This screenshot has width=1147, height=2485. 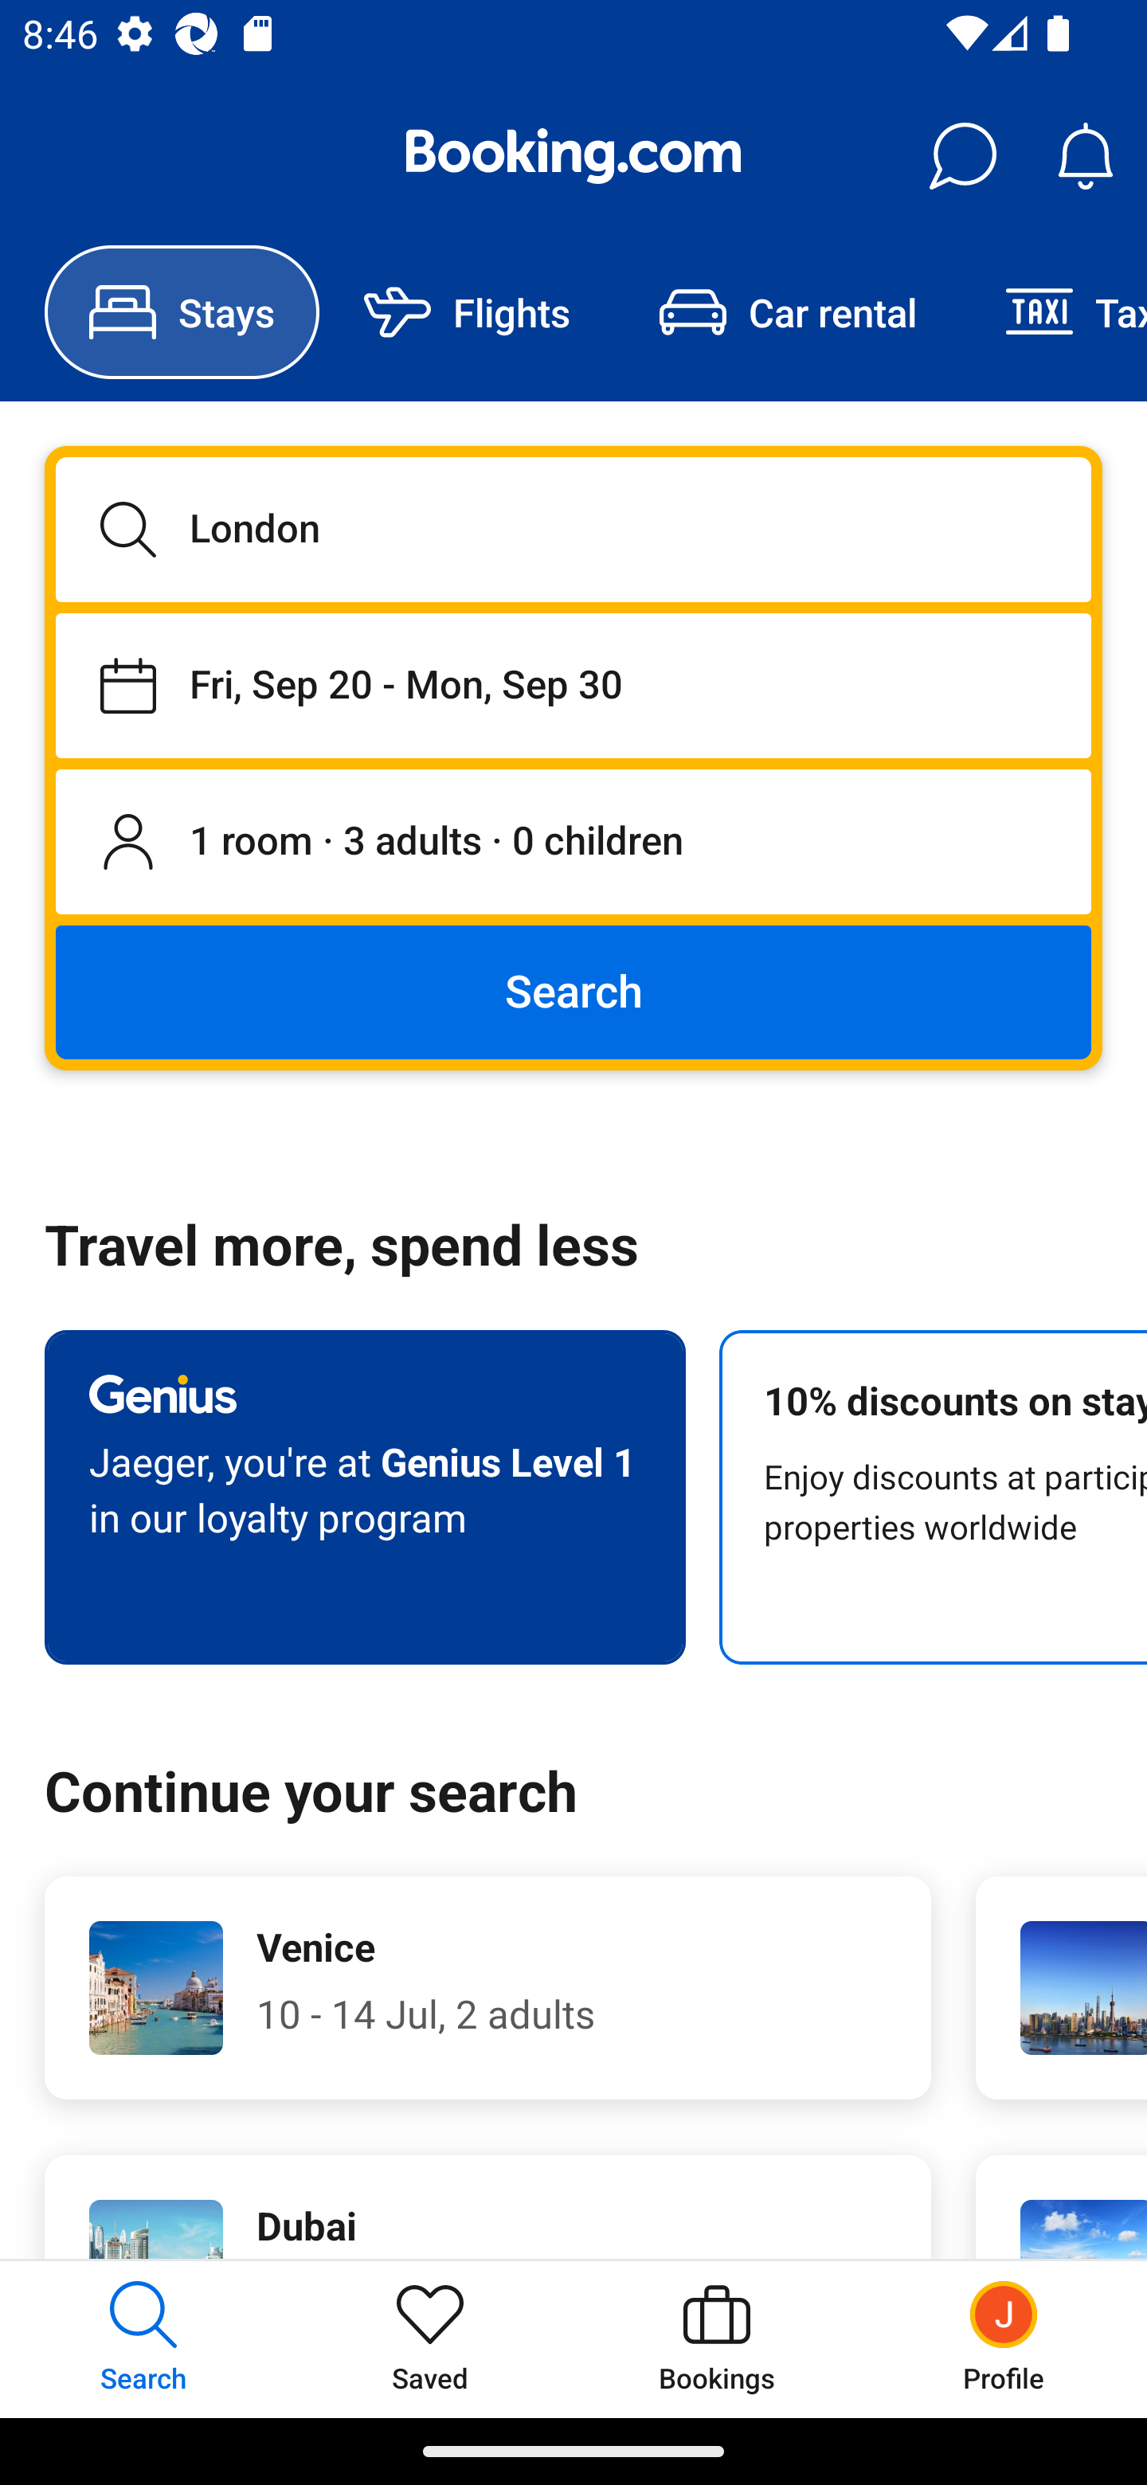 I want to click on 1 room, 3 adults, 0 children, so click(x=573, y=843).